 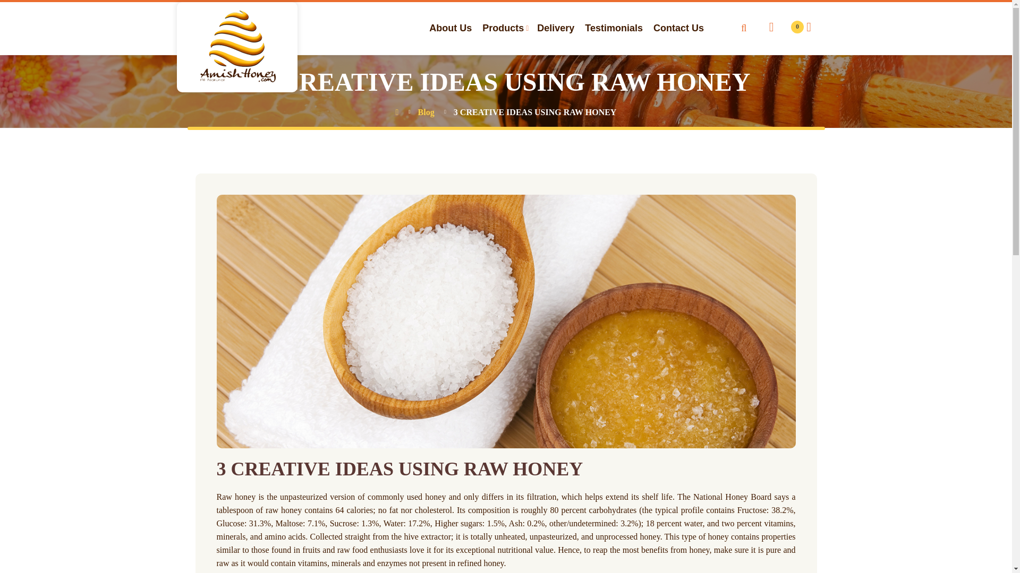 I want to click on Delivery, so click(x=555, y=28).